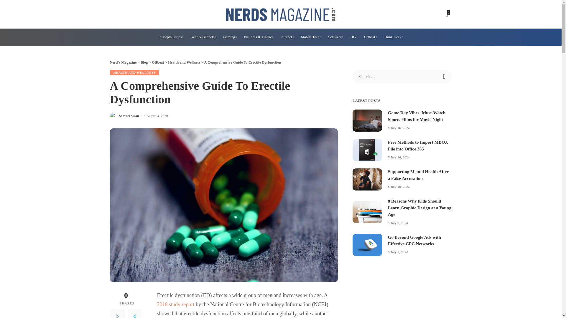  Describe the element at coordinates (184, 62) in the screenshot. I see `Go to the Health and Wellness Category archives.` at that location.